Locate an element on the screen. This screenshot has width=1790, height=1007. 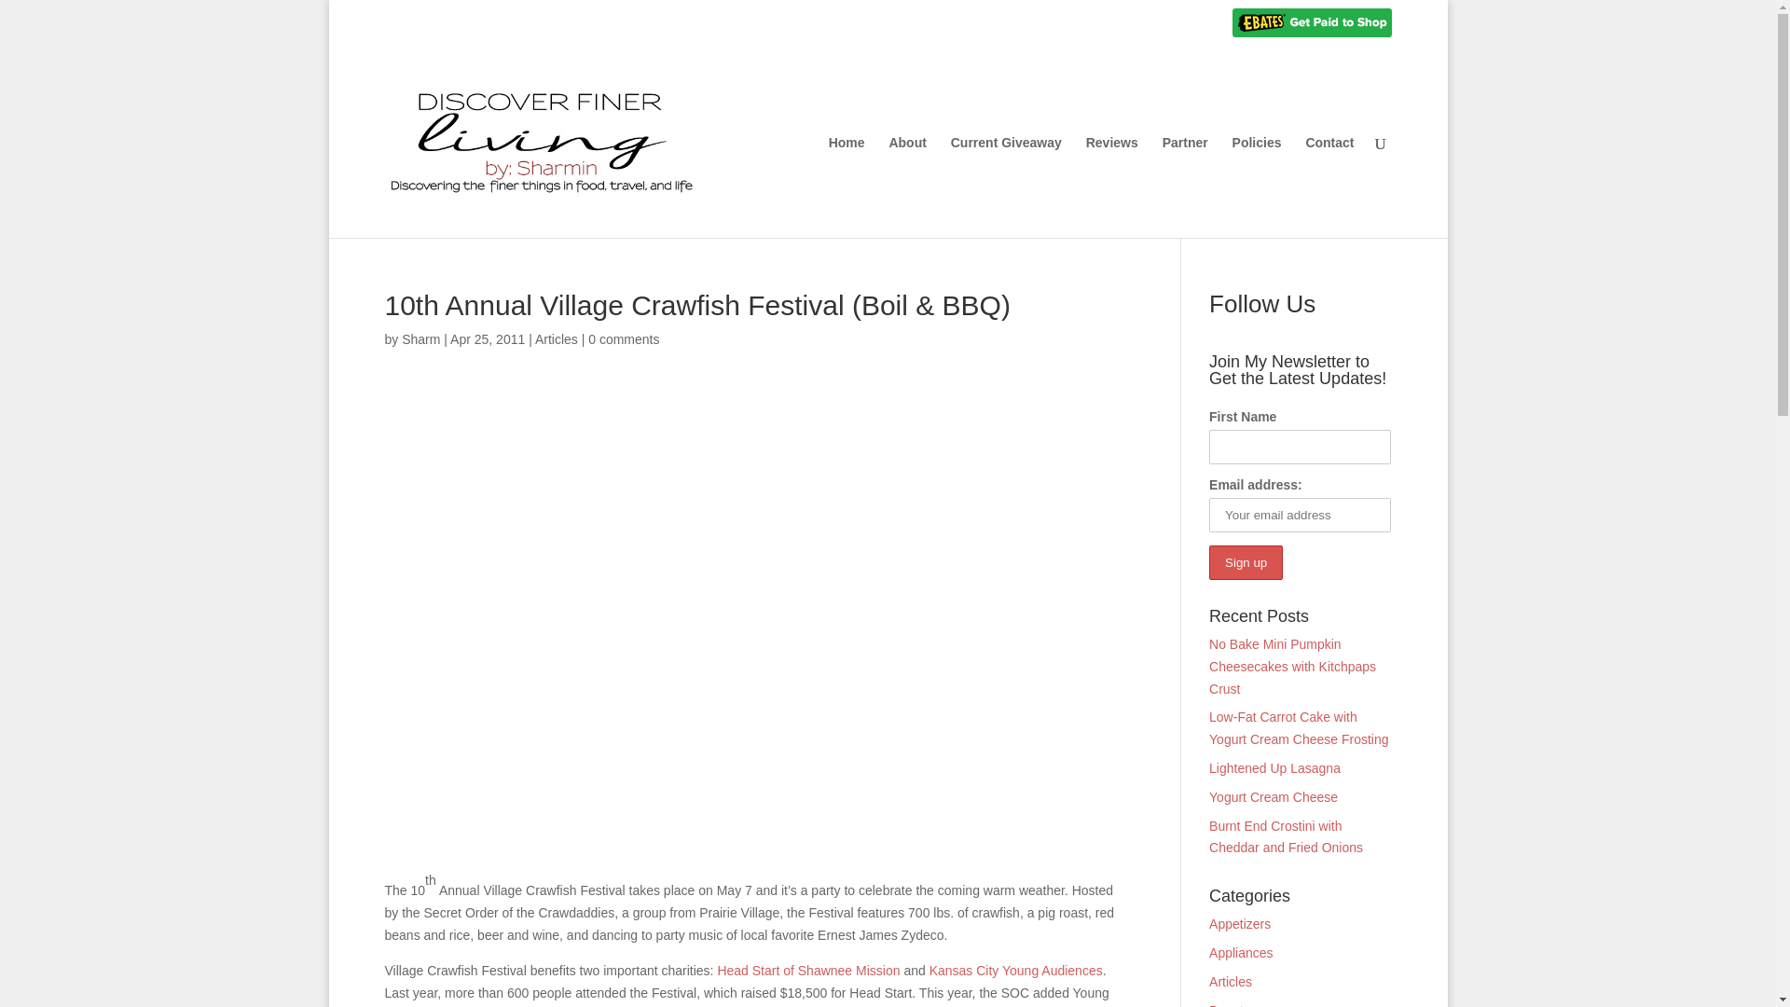
No Bake Mini Pumpkin Cheesecakes with Kitchpaps Crust is located at coordinates (1292, 666).